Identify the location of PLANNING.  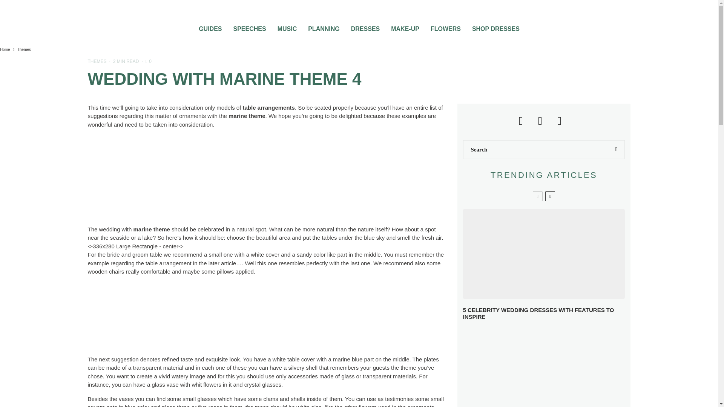
(324, 26).